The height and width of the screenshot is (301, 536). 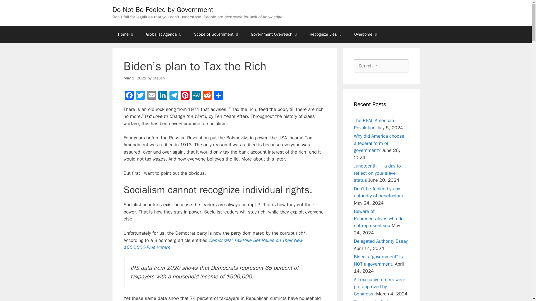 I want to click on Government Overreach, so click(x=274, y=34).